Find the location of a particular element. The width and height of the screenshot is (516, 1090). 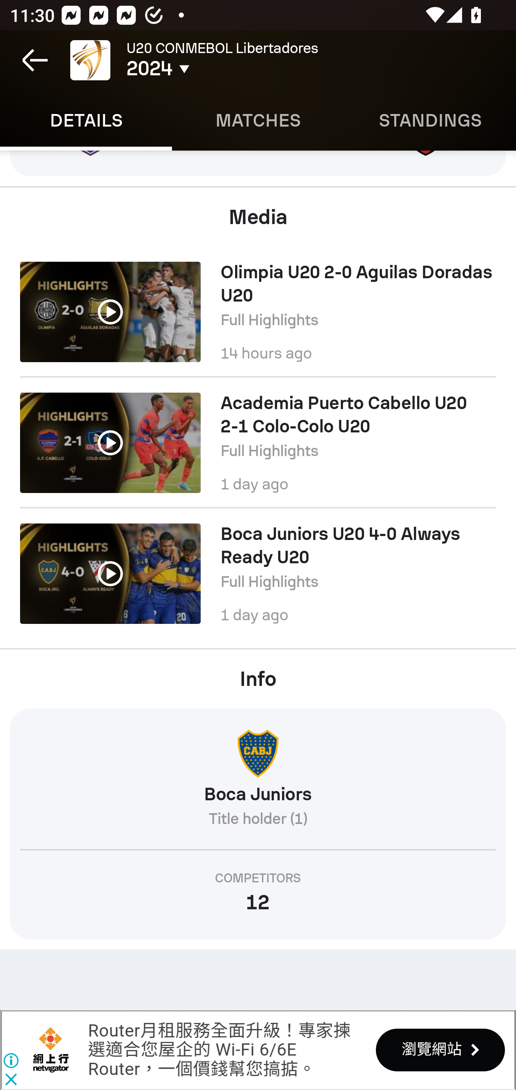

Boca Juniors Title holder (1) is located at coordinates (258, 784).